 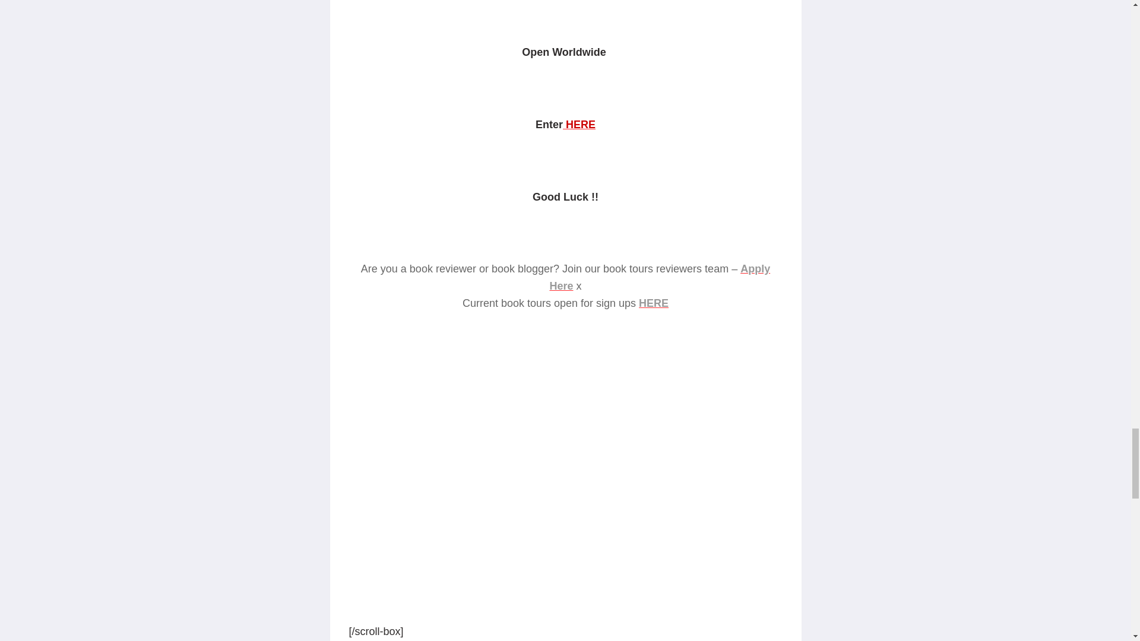 What do you see at coordinates (653, 303) in the screenshot?
I see `HERE` at bounding box center [653, 303].